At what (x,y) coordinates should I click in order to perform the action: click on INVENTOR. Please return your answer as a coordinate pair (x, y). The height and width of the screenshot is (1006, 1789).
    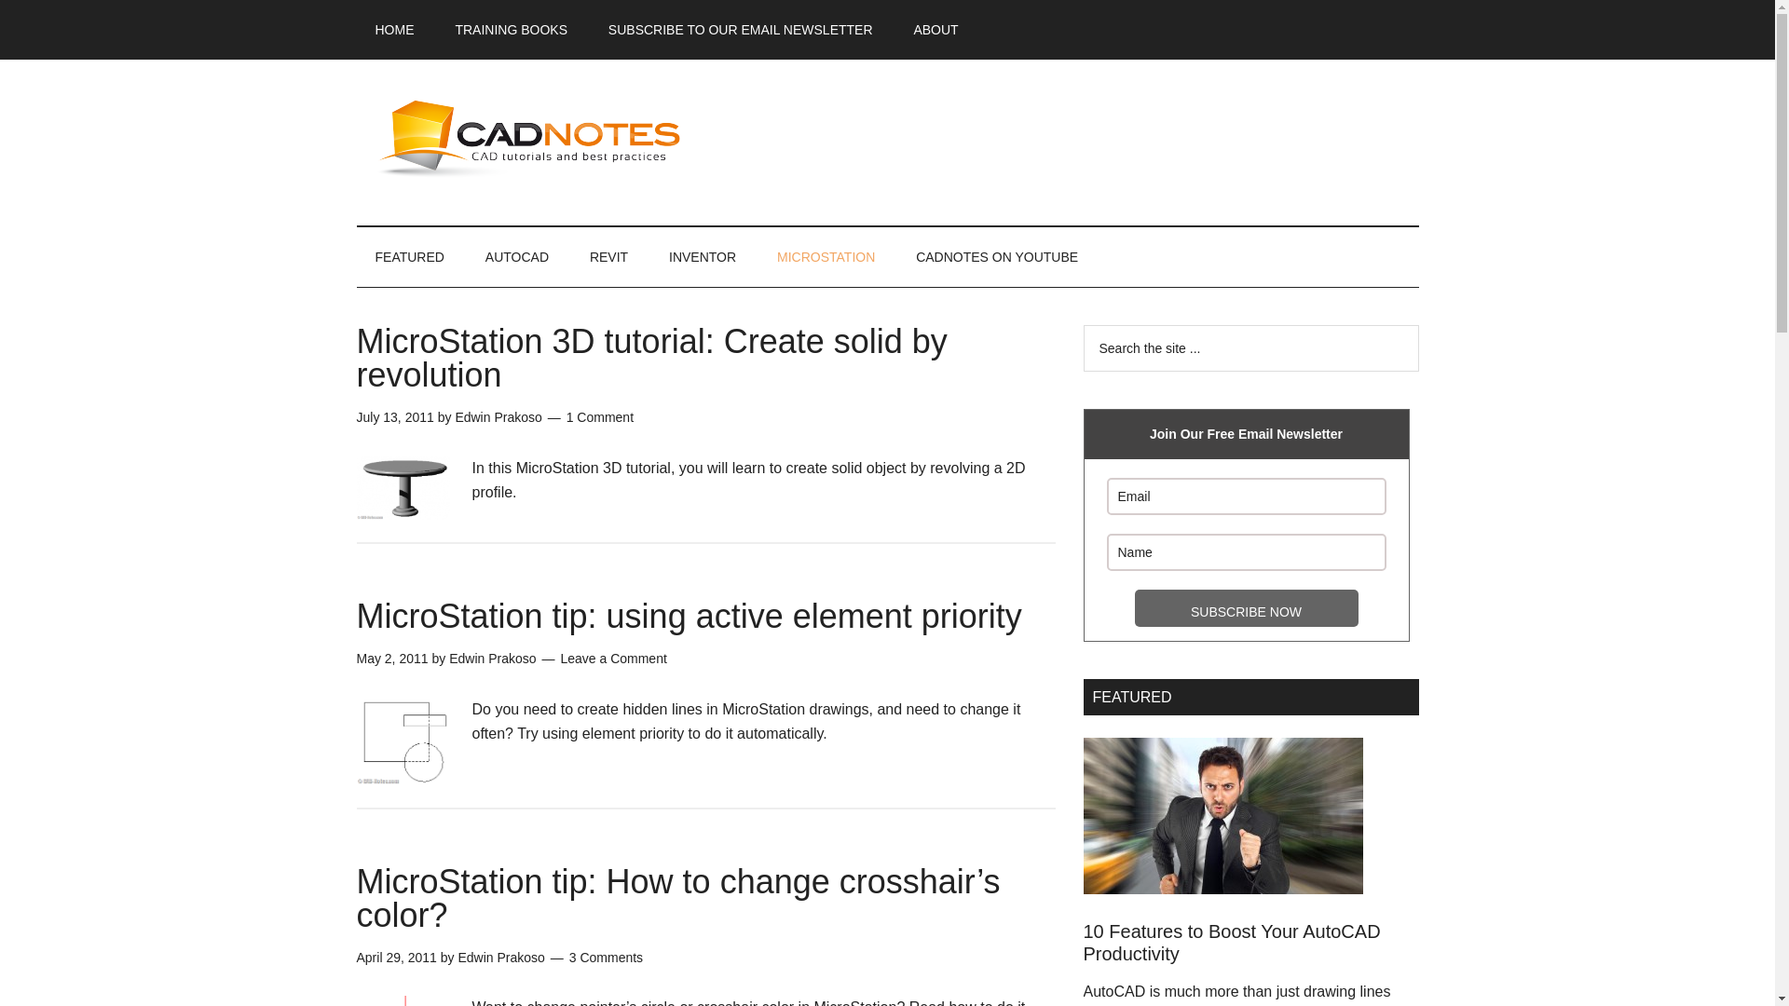
    Looking at the image, I should click on (703, 257).